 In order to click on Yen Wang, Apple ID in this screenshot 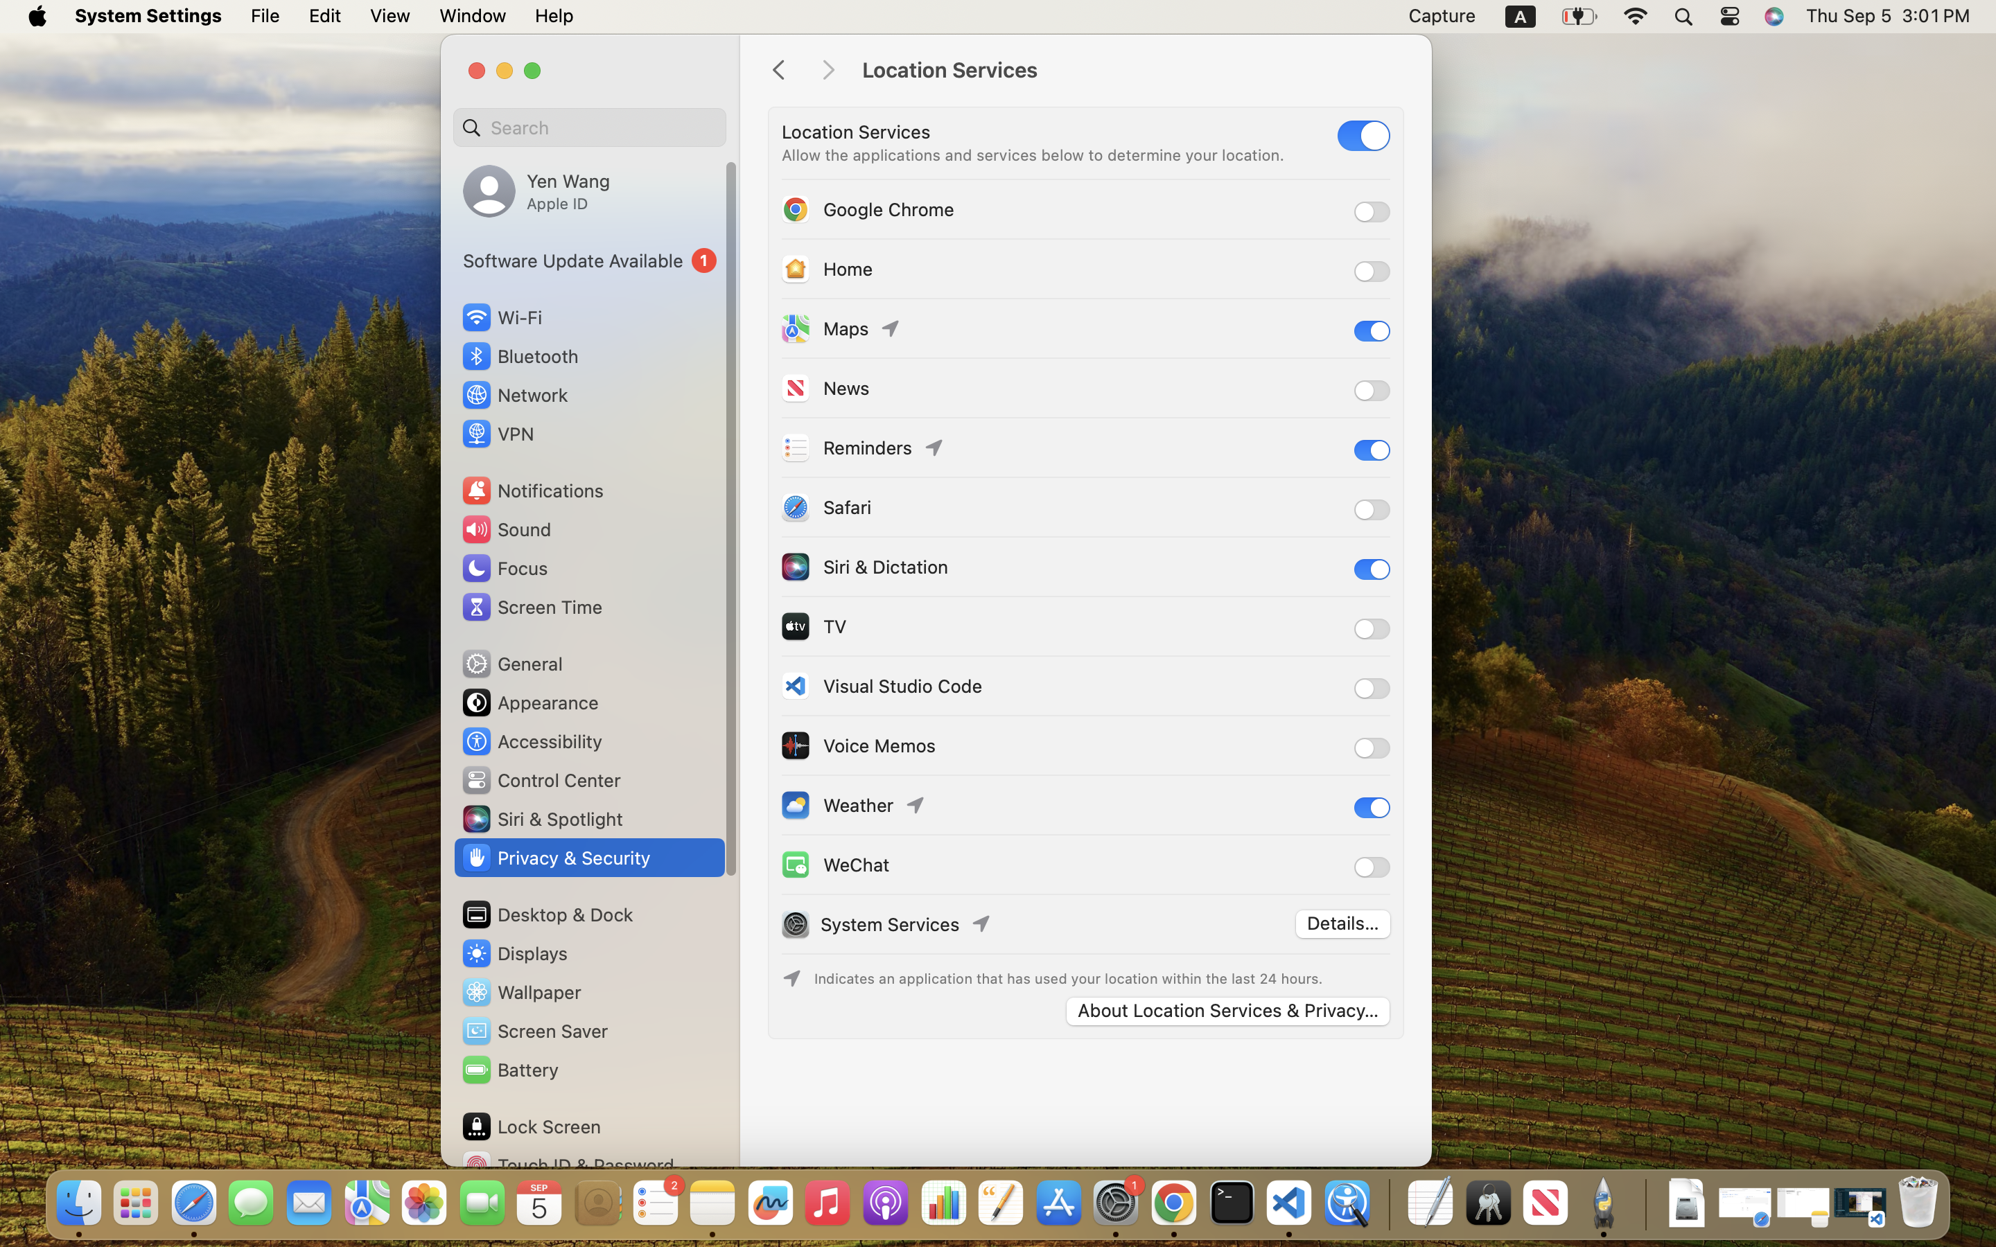, I will do `click(536, 191)`.